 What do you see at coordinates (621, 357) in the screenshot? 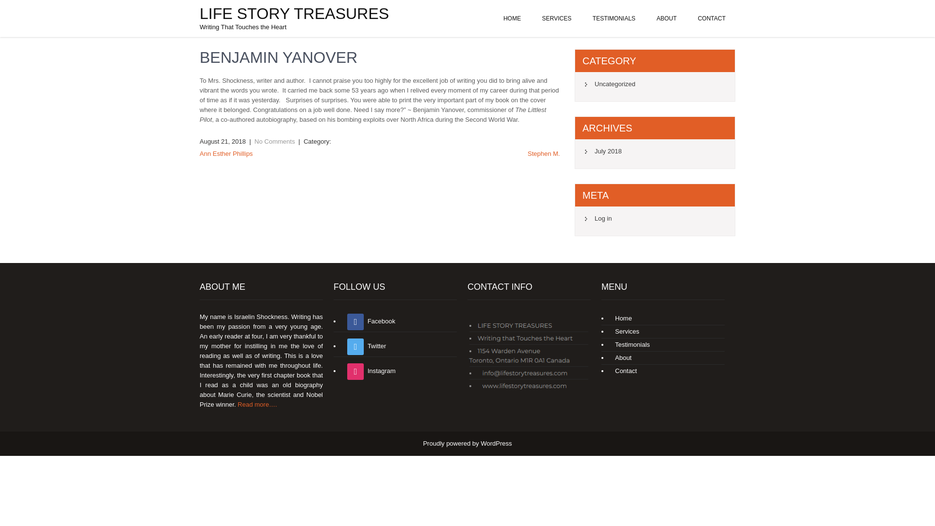
I see `About` at bounding box center [621, 357].